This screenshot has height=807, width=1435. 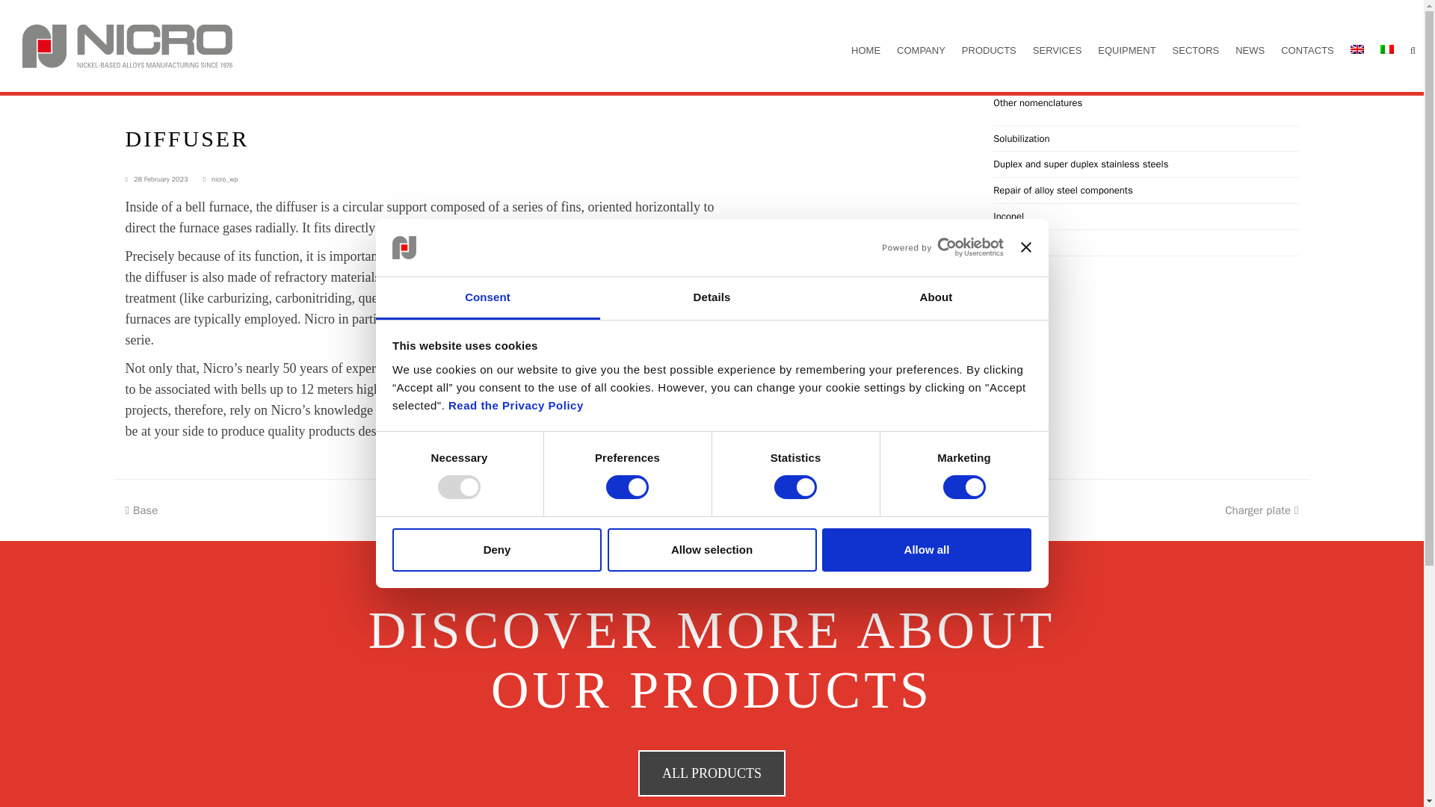 I want to click on Details, so click(x=712, y=298).